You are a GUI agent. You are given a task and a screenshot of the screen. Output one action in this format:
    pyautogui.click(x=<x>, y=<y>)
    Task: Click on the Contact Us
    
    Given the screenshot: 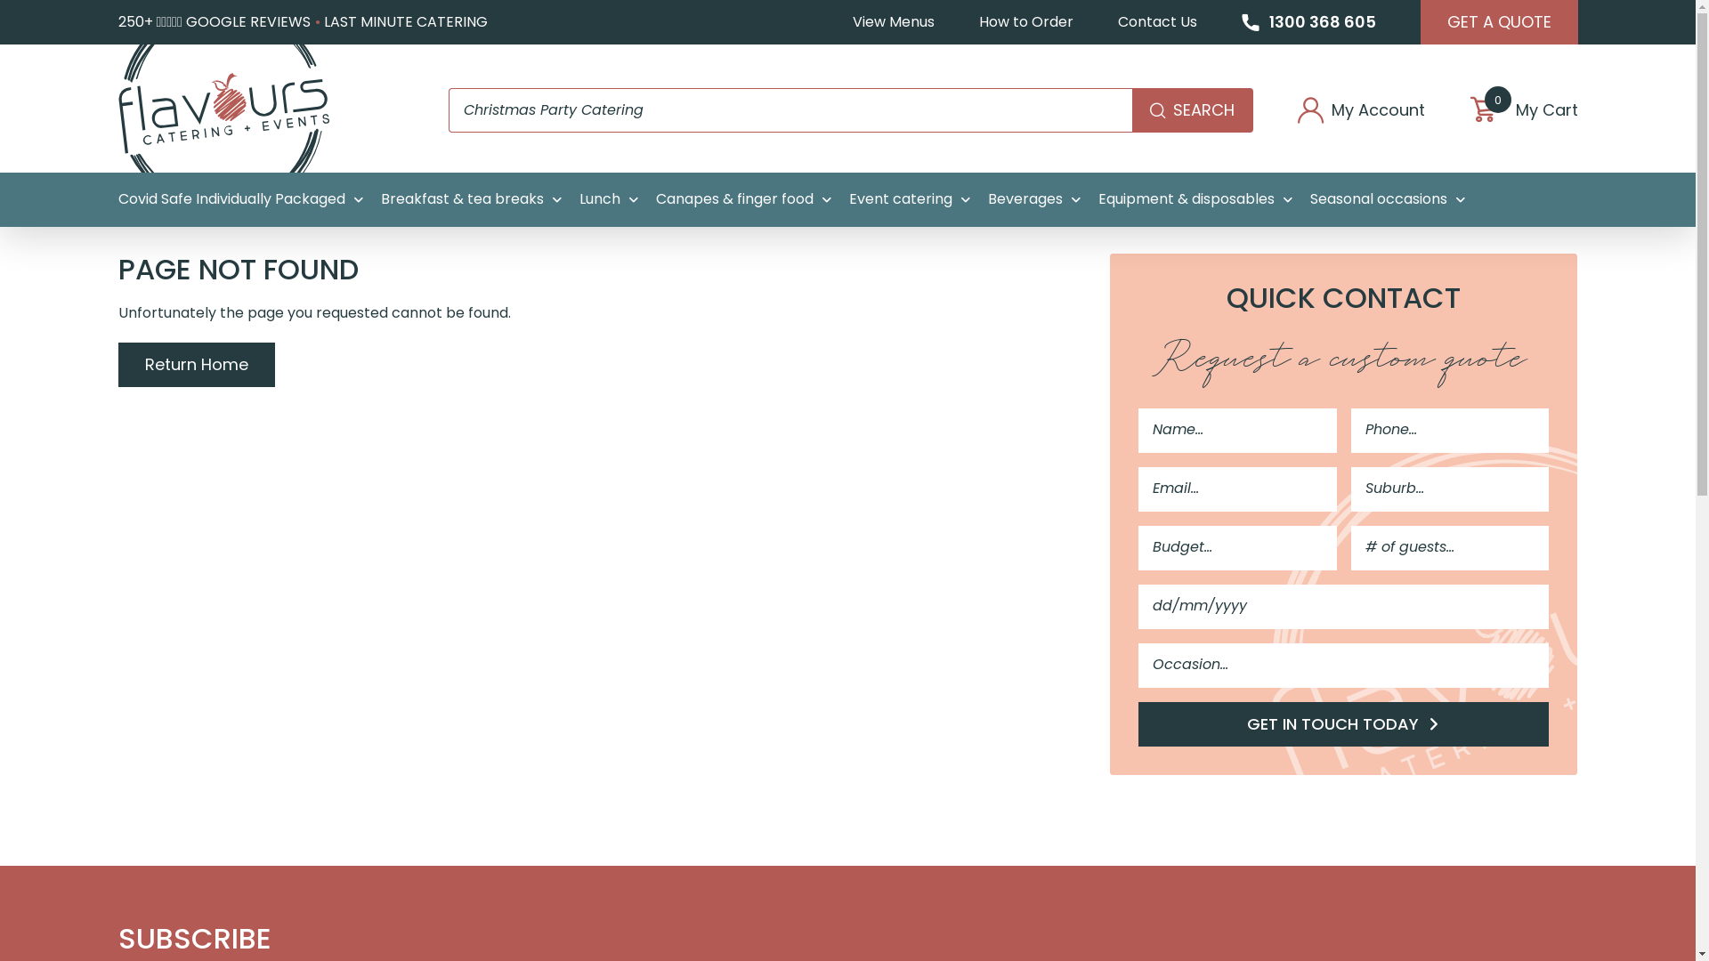 What is the action you would take?
    pyautogui.click(x=1157, y=22)
    